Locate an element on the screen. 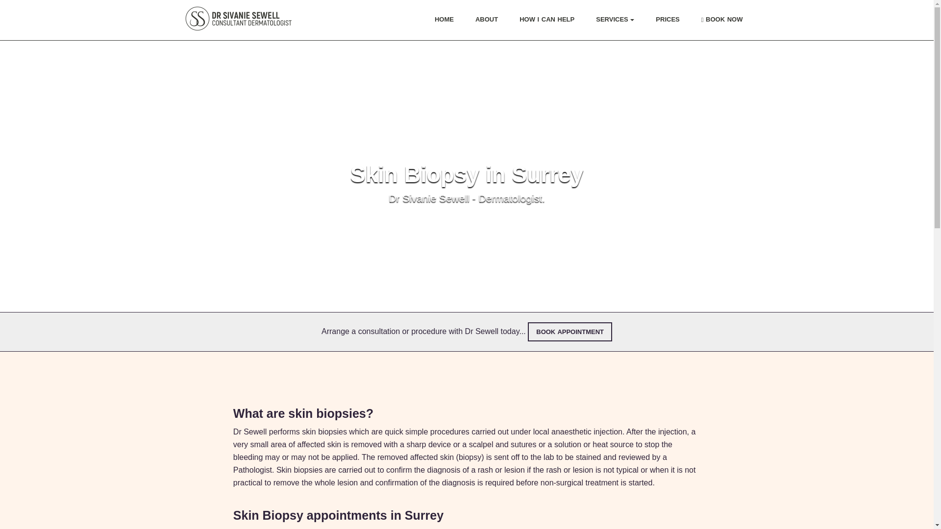 Image resolution: width=941 pixels, height=529 pixels. BOOK NOW is located at coordinates (721, 20).